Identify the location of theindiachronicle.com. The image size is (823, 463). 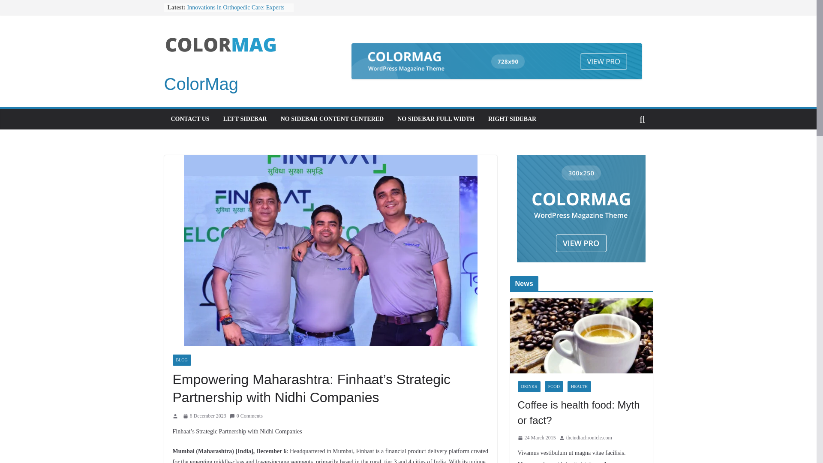
(589, 438).